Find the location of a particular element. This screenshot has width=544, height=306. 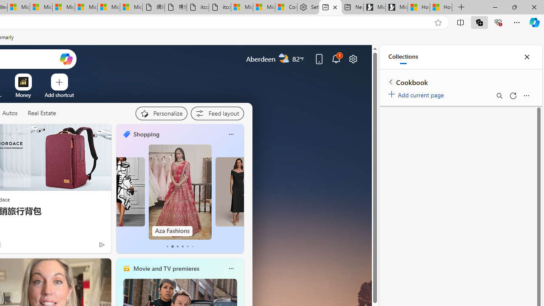

How to Use a TV as a Computer Monitor is located at coordinates (441, 8).